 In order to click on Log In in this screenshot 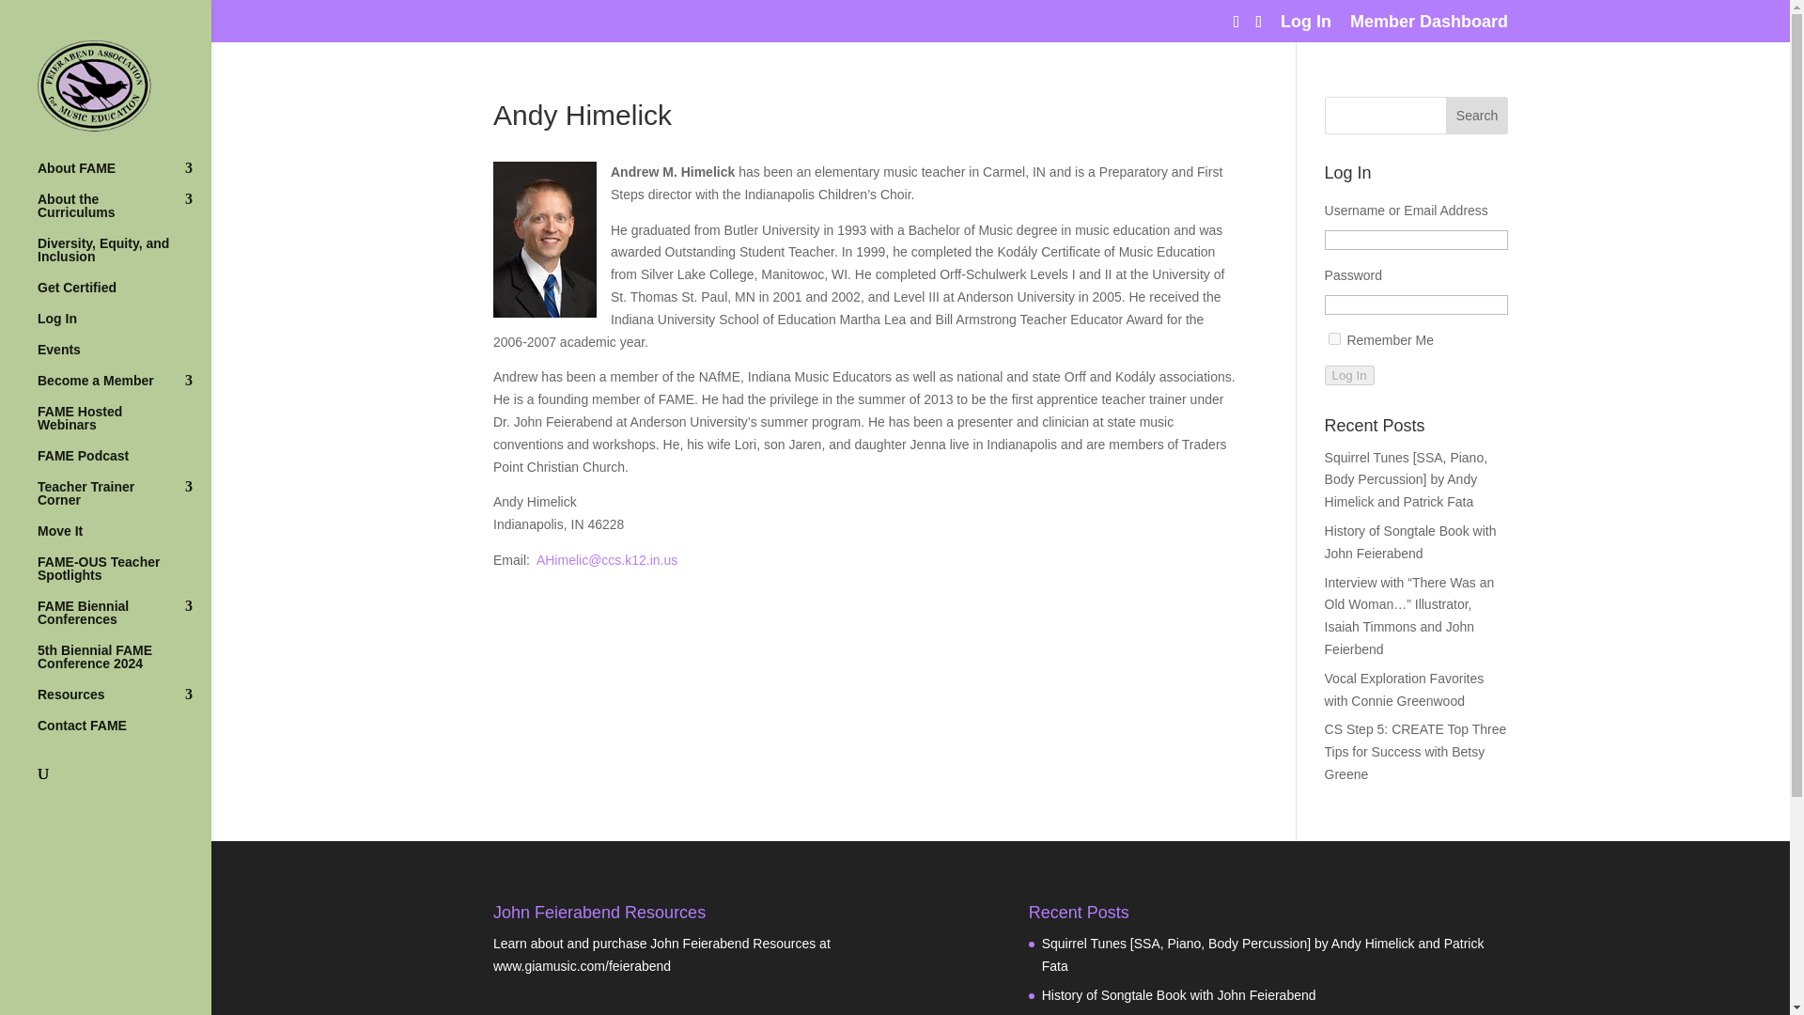, I will do `click(124, 327)`.